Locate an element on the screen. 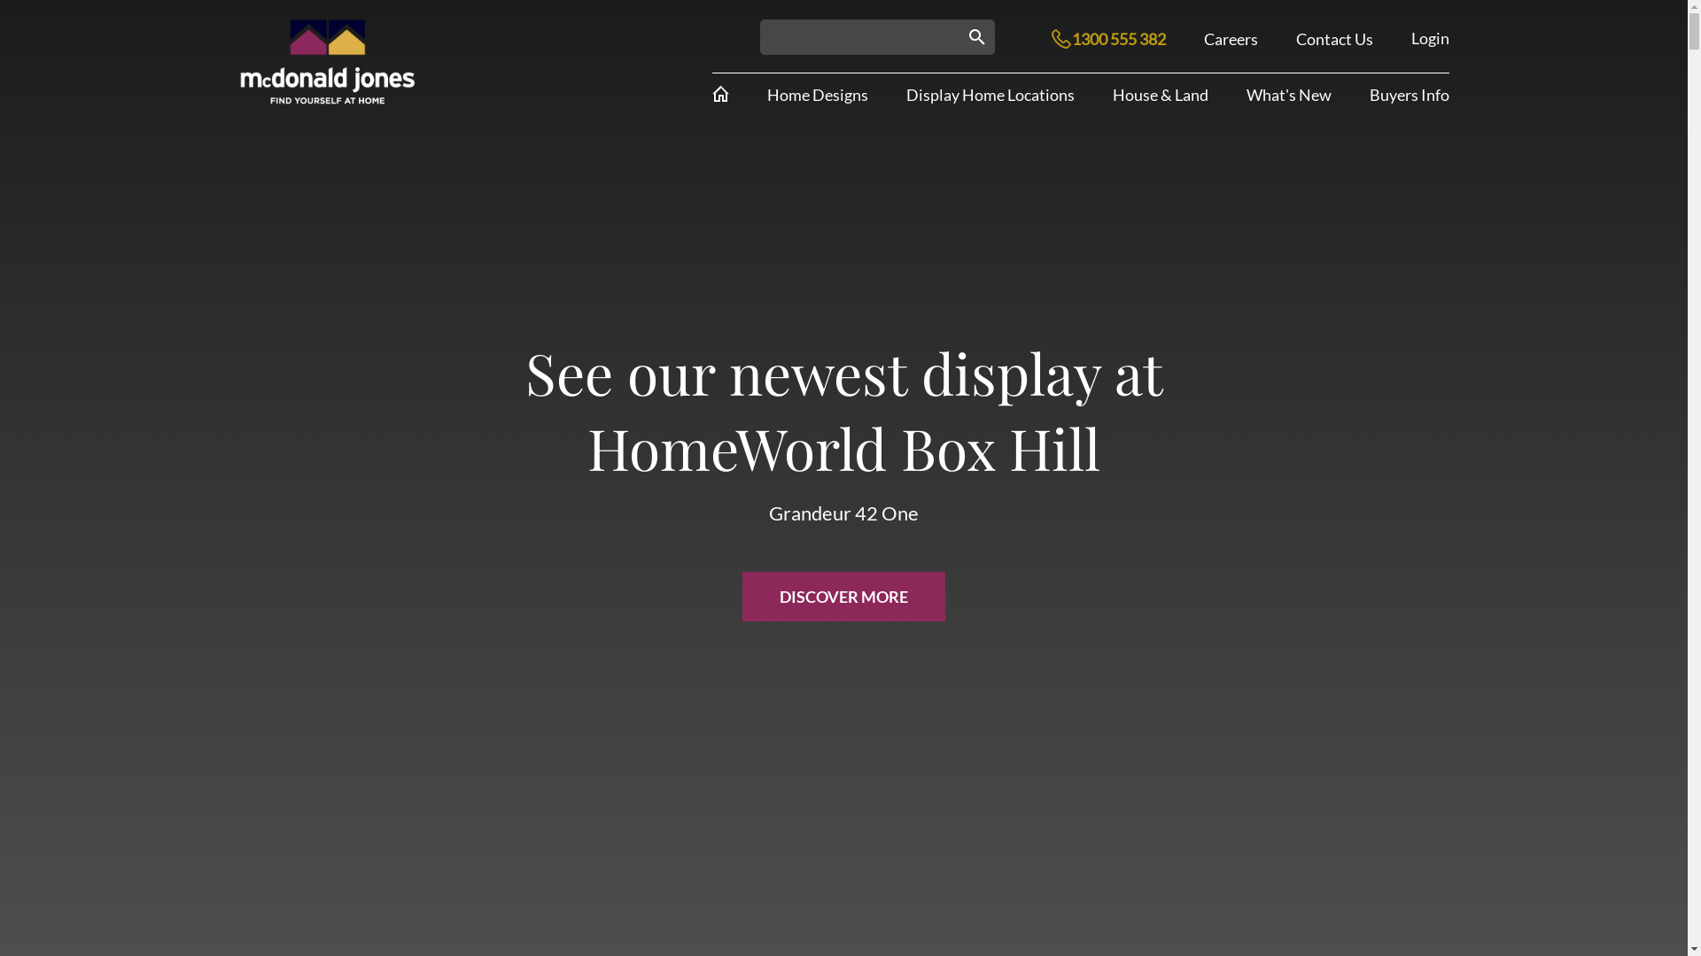 The width and height of the screenshot is (1701, 956). Home is located at coordinates (721, 94).